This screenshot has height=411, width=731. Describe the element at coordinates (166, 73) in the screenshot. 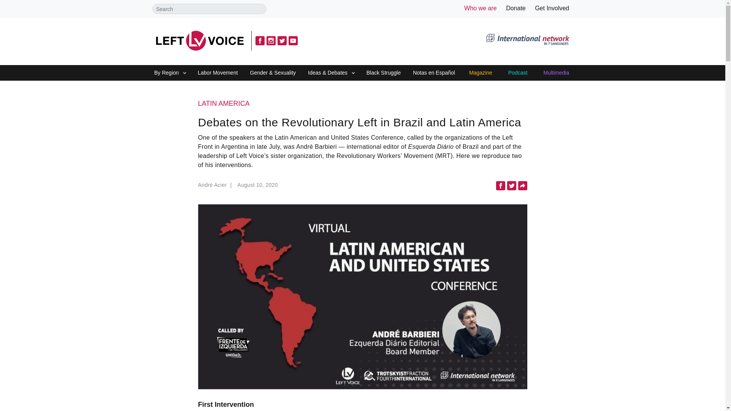

I see `By Region` at that location.